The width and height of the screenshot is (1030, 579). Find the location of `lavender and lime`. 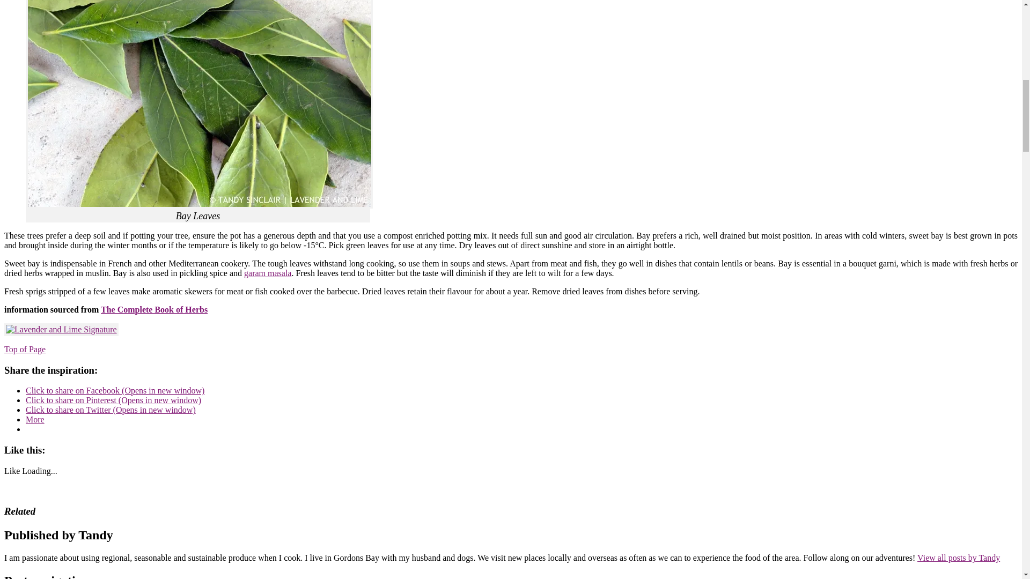

lavender and lime is located at coordinates (19, 541).